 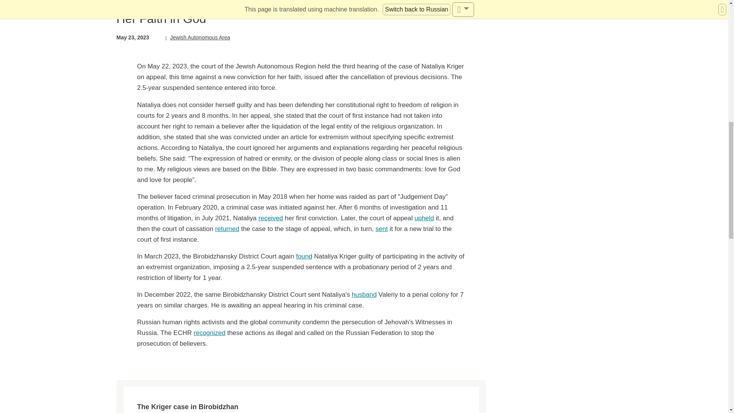 I want to click on received, so click(x=270, y=218).